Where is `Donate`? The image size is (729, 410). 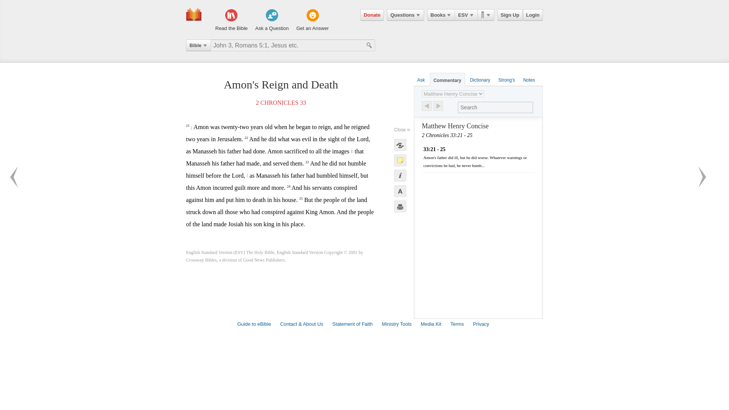
Donate is located at coordinates (372, 15).